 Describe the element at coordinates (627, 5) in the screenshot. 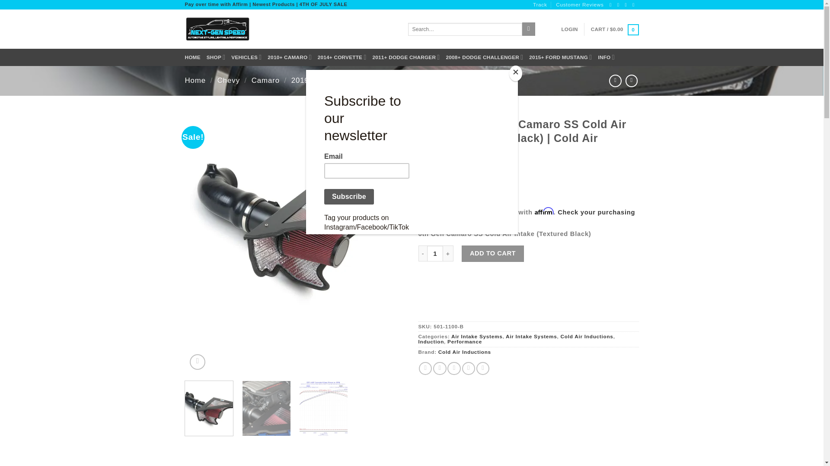

I see `Call us` at that location.